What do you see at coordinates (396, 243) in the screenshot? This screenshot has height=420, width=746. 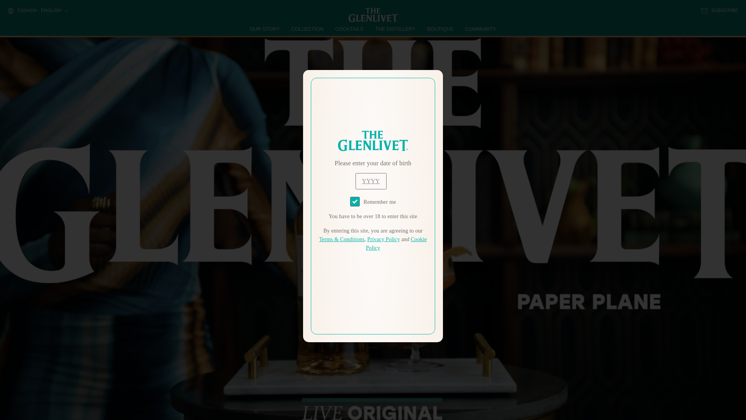 I see `Cookie Policy` at bounding box center [396, 243].